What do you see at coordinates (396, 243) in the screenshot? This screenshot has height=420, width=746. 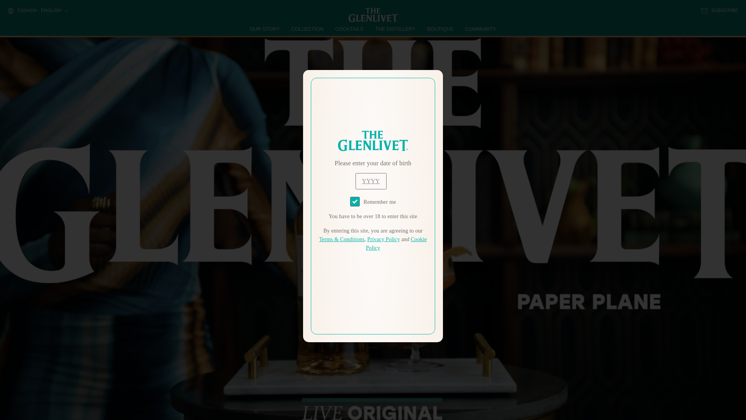 I see `Cookie Policy` at bounding box center [396, 243].